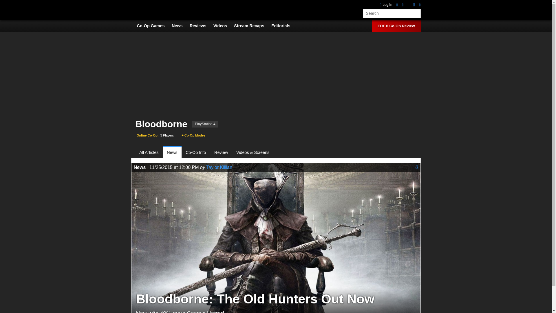 This screenshot has width=556, height=313. I want to click on Reviews, so click(201, 26).